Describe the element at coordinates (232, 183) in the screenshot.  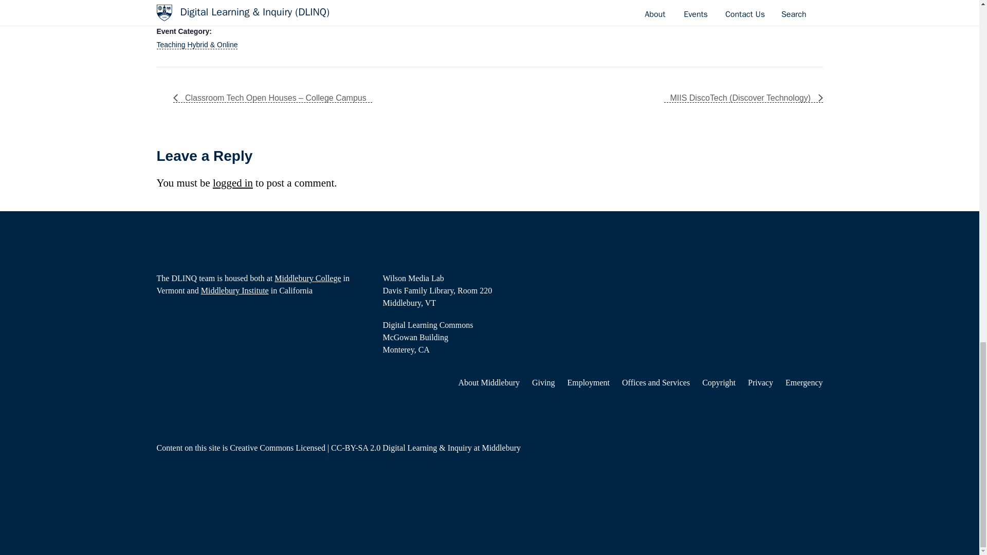
I see `logged in` at that location.